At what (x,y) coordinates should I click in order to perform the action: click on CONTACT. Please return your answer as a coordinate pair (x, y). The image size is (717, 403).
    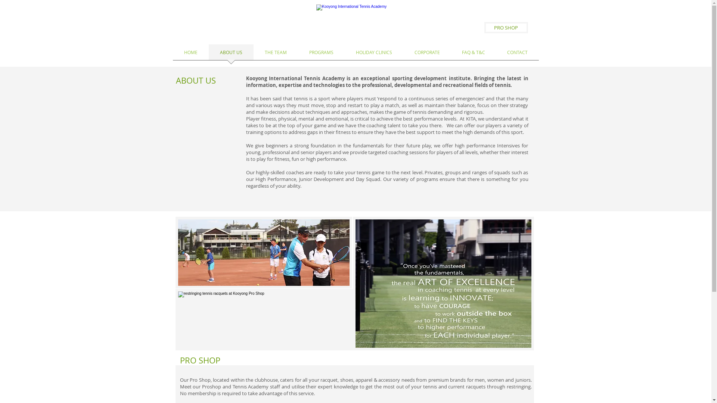
    Looking at the image, I should click on (517, 54).